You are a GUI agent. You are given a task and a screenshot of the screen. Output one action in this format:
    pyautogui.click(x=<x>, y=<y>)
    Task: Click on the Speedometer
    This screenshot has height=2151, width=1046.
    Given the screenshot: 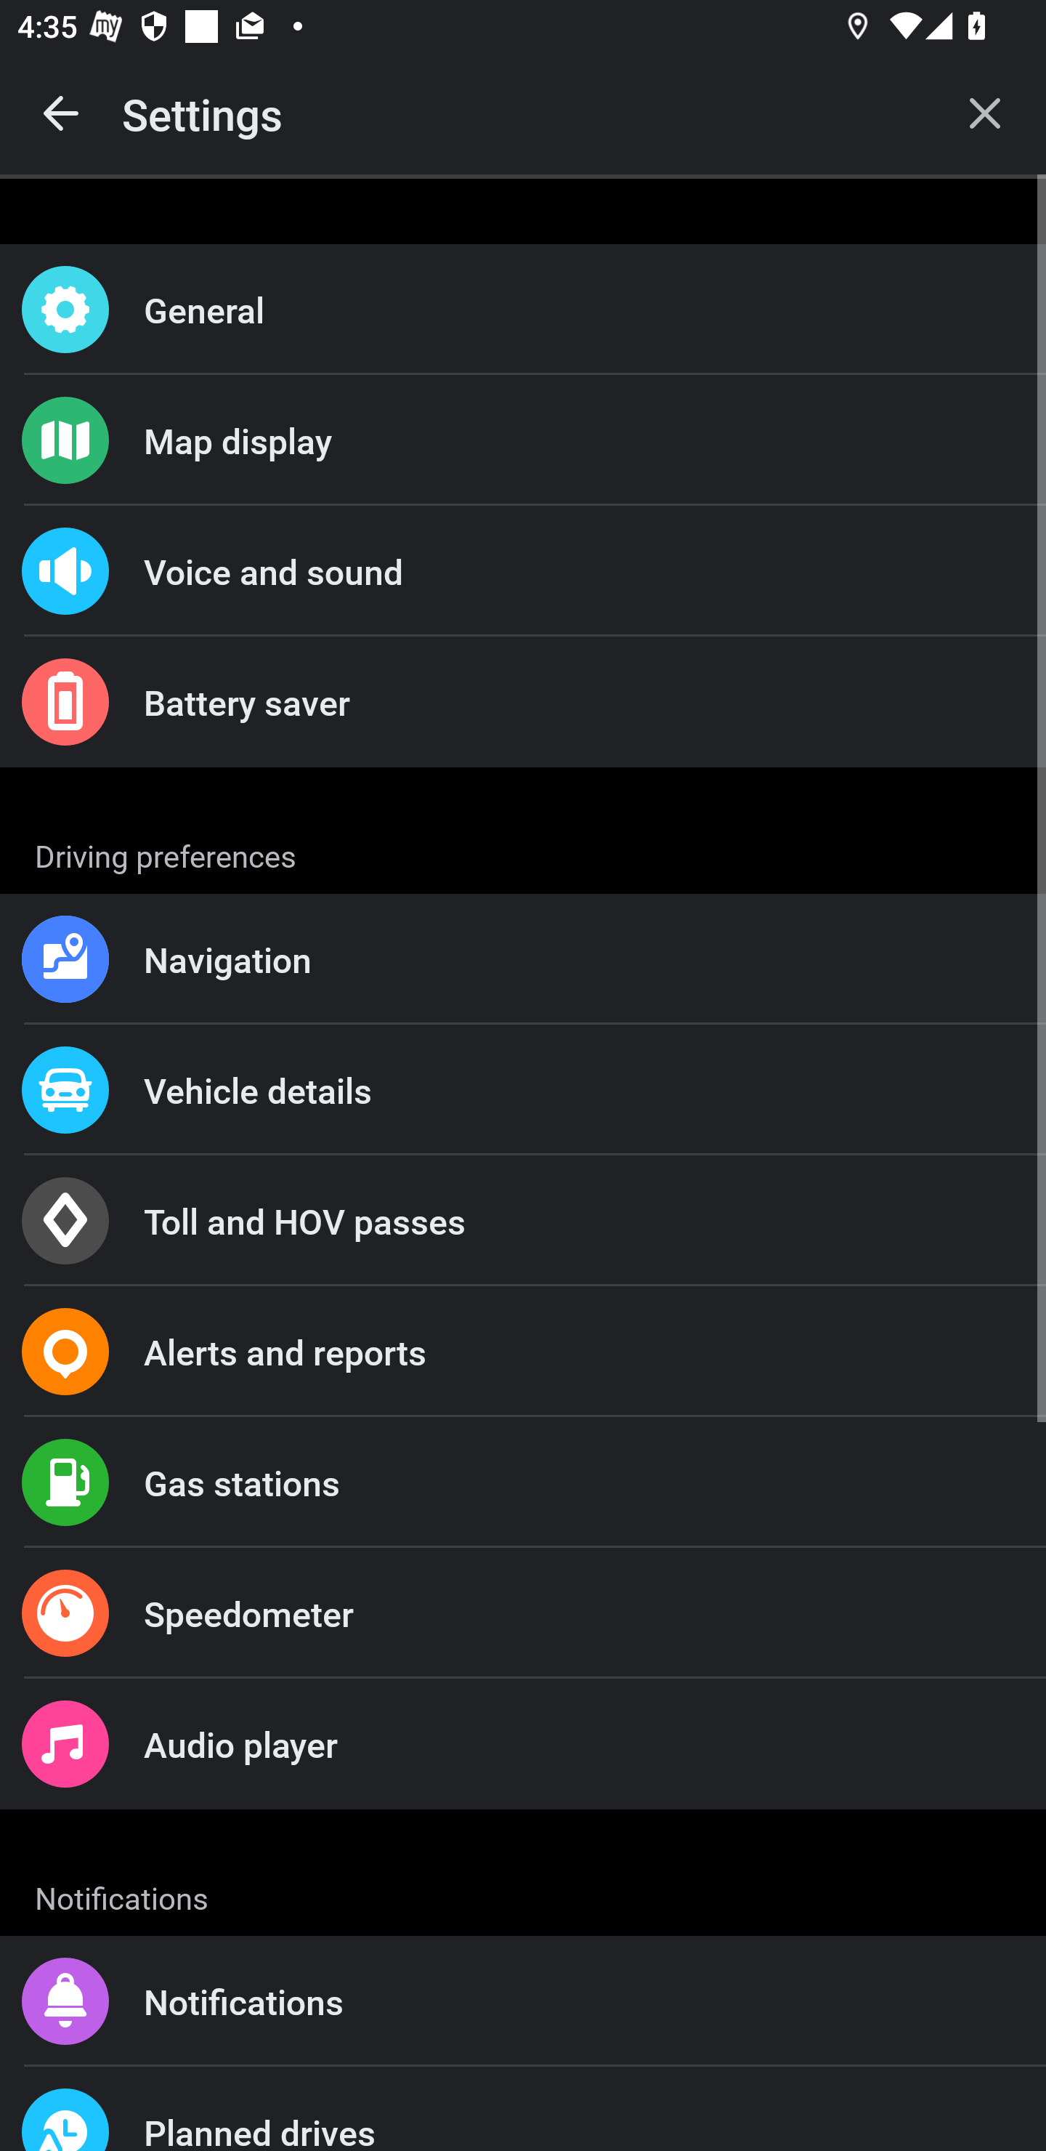 What is the action you would take?
    pyautogui.click(x=523, y=1613)
    